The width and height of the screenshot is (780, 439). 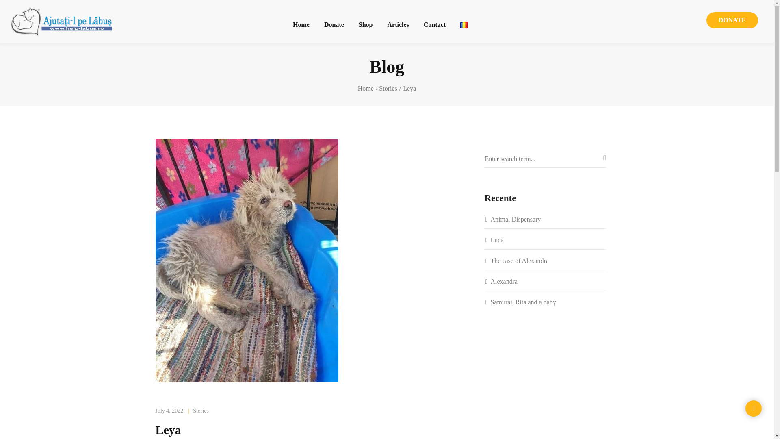 I want to click on Home, so click(x=368, y=88).